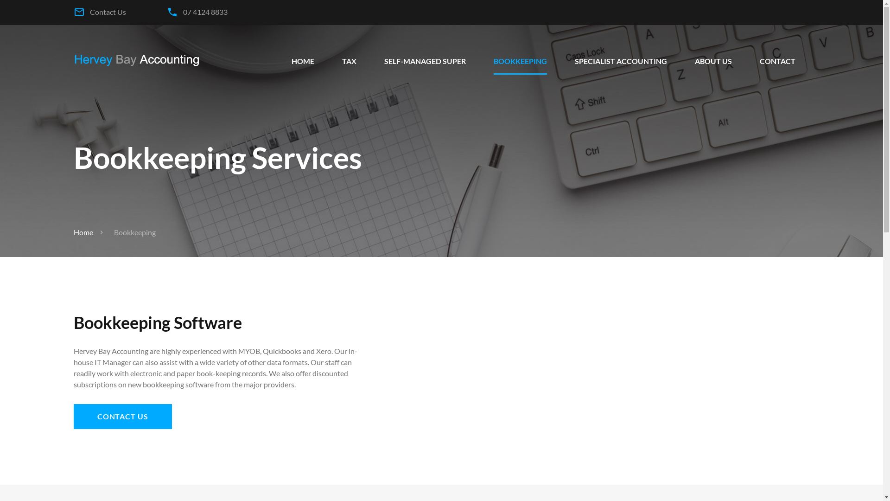 The width and height of the screenshot is (890, 501). What do you see at coordinates (621, 61) in the screenshot?
I see `SPECIALIST ACCOUNTING` at bounding box center [621, 61].